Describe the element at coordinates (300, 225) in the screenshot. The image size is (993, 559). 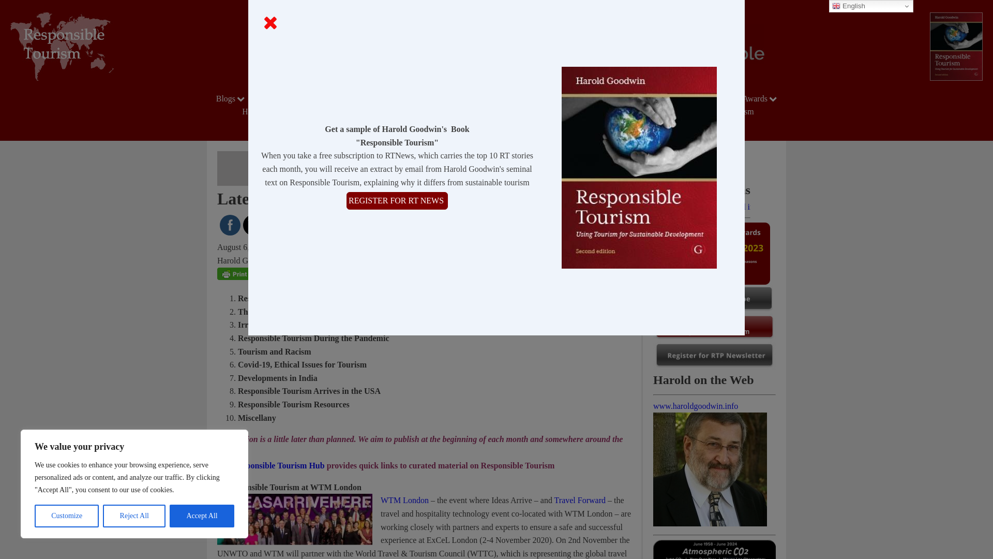
I see `YouTube` at that location.